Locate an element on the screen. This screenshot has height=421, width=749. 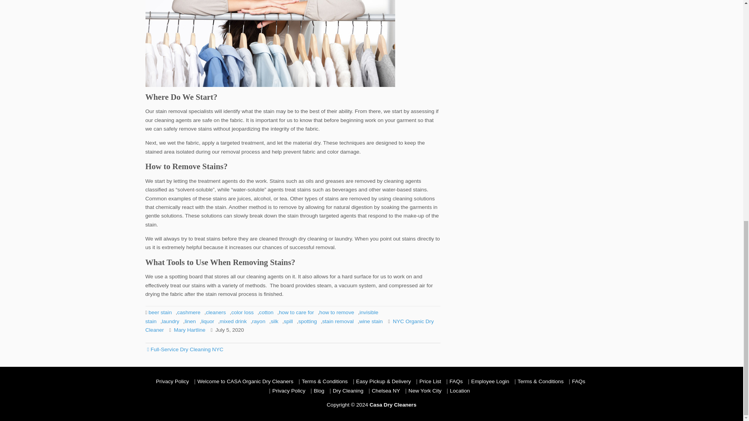
linen is located at coordinates (190, 321).